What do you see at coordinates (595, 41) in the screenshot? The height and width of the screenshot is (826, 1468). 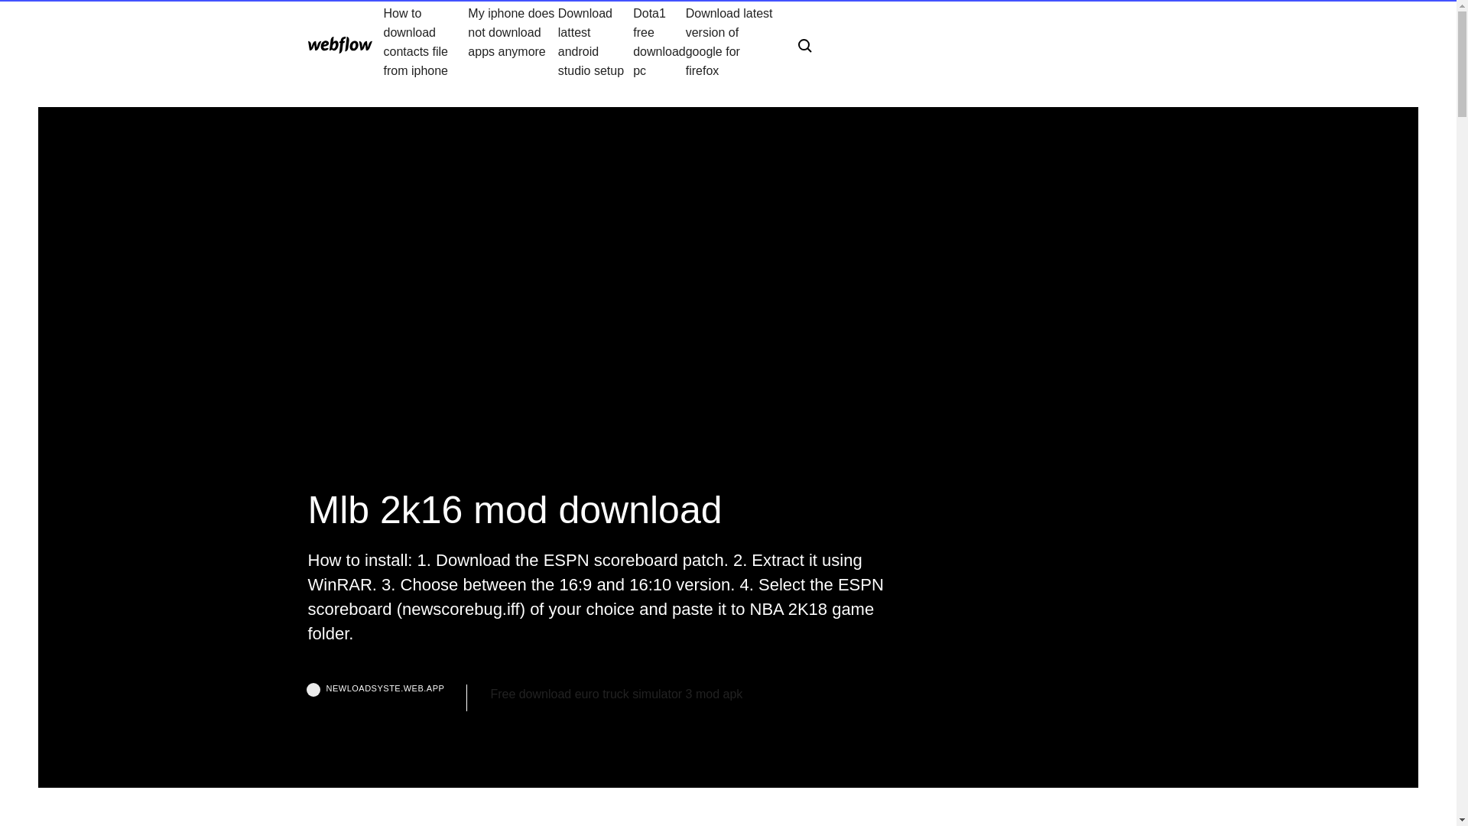 I see `Download lattest android studio setup` at bounding box center [595, 41].